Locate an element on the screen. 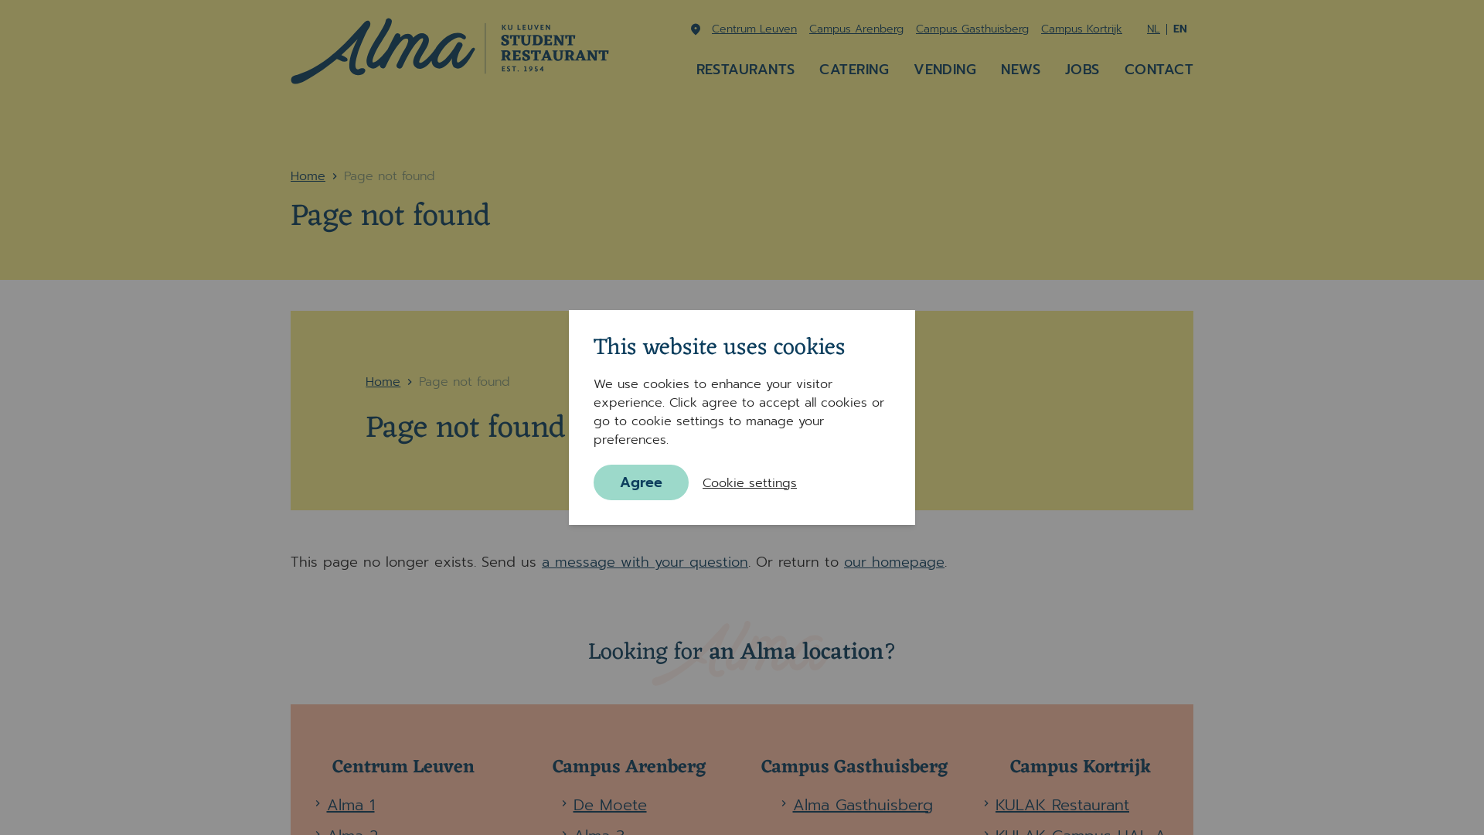 The width and height of the screenshot is (1484, 835). VENDING is located at coordinates (945, 70).